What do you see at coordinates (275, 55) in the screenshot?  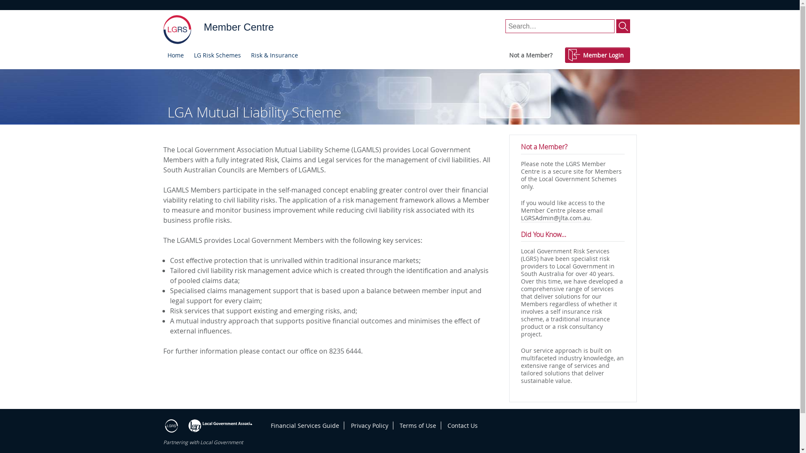 I see `Risk & Insurance` at bounding box center [275, 55].